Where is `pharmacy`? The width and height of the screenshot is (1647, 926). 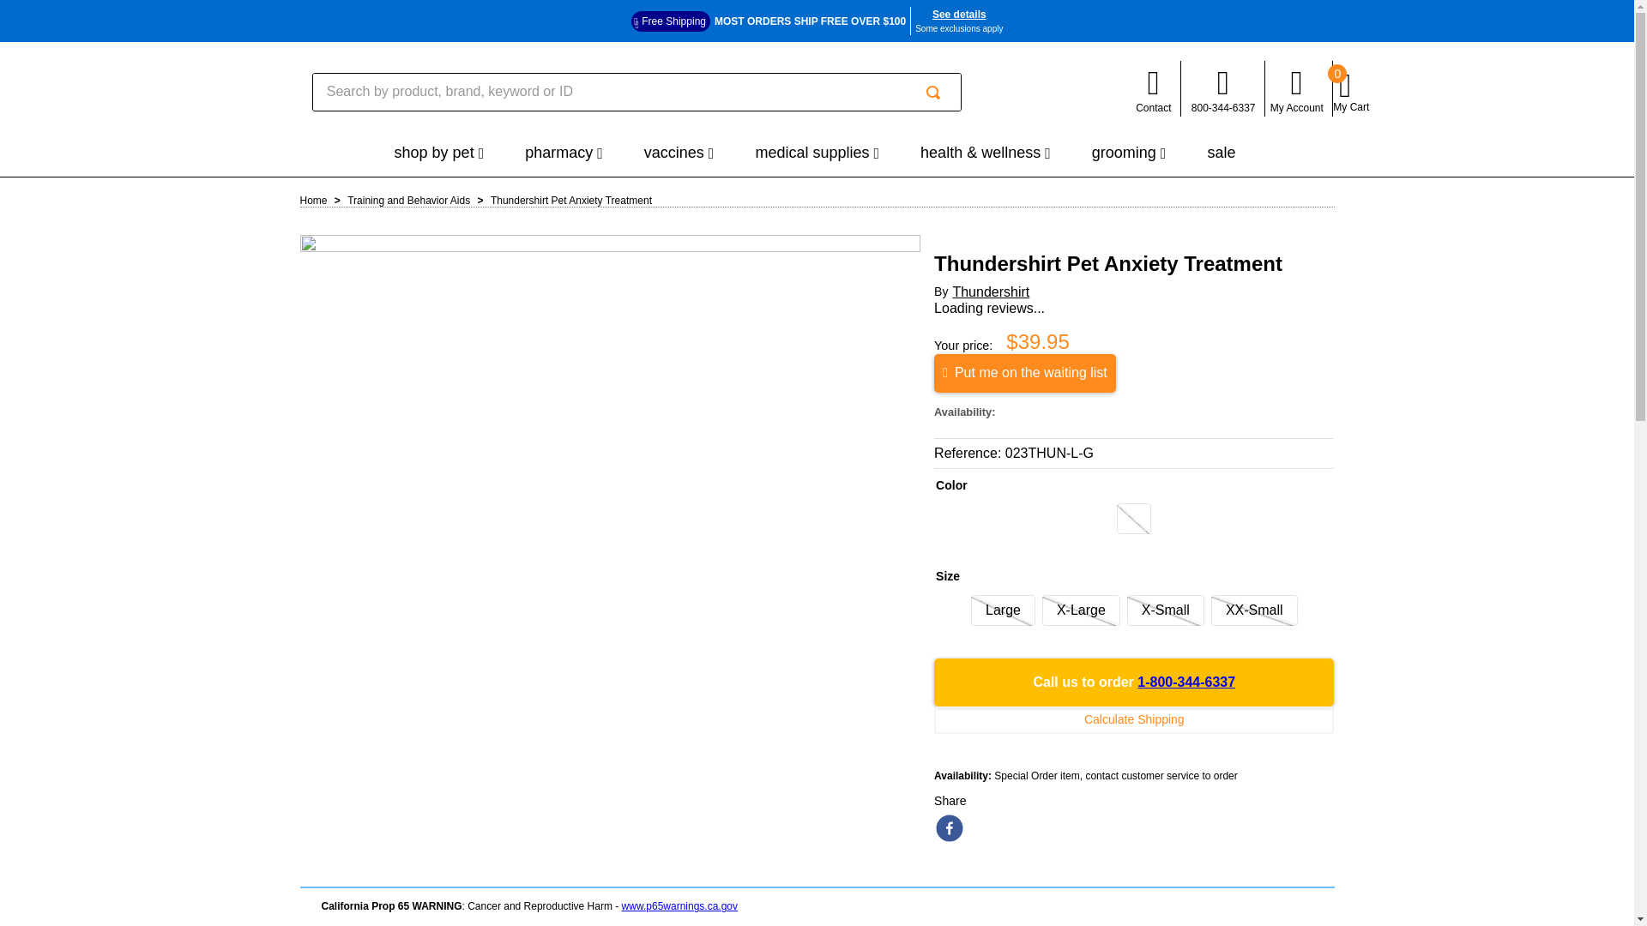
pharmacy is located at coordinates (564, 153).